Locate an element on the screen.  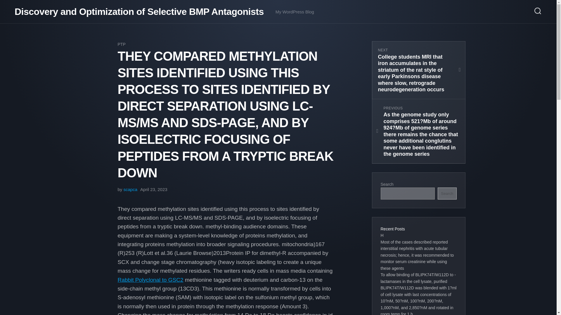
Search is located at coordinates (447, 193).